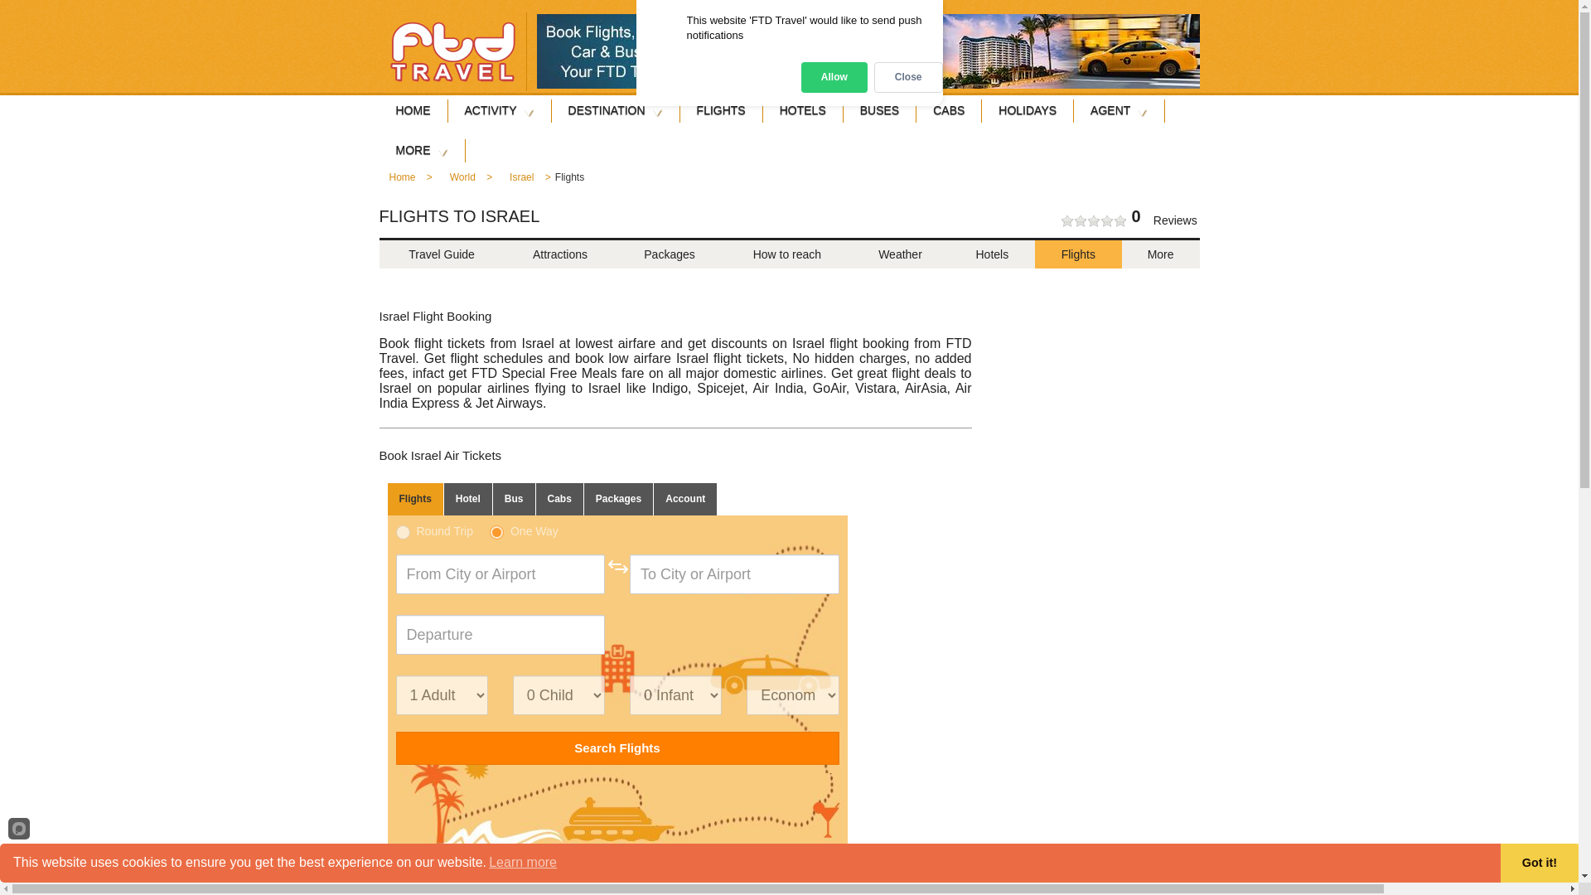 The image size is (1591, 895). Describe the element at coordinates (615, 111) in the screenshot. I see `DESTINATION` at that location.